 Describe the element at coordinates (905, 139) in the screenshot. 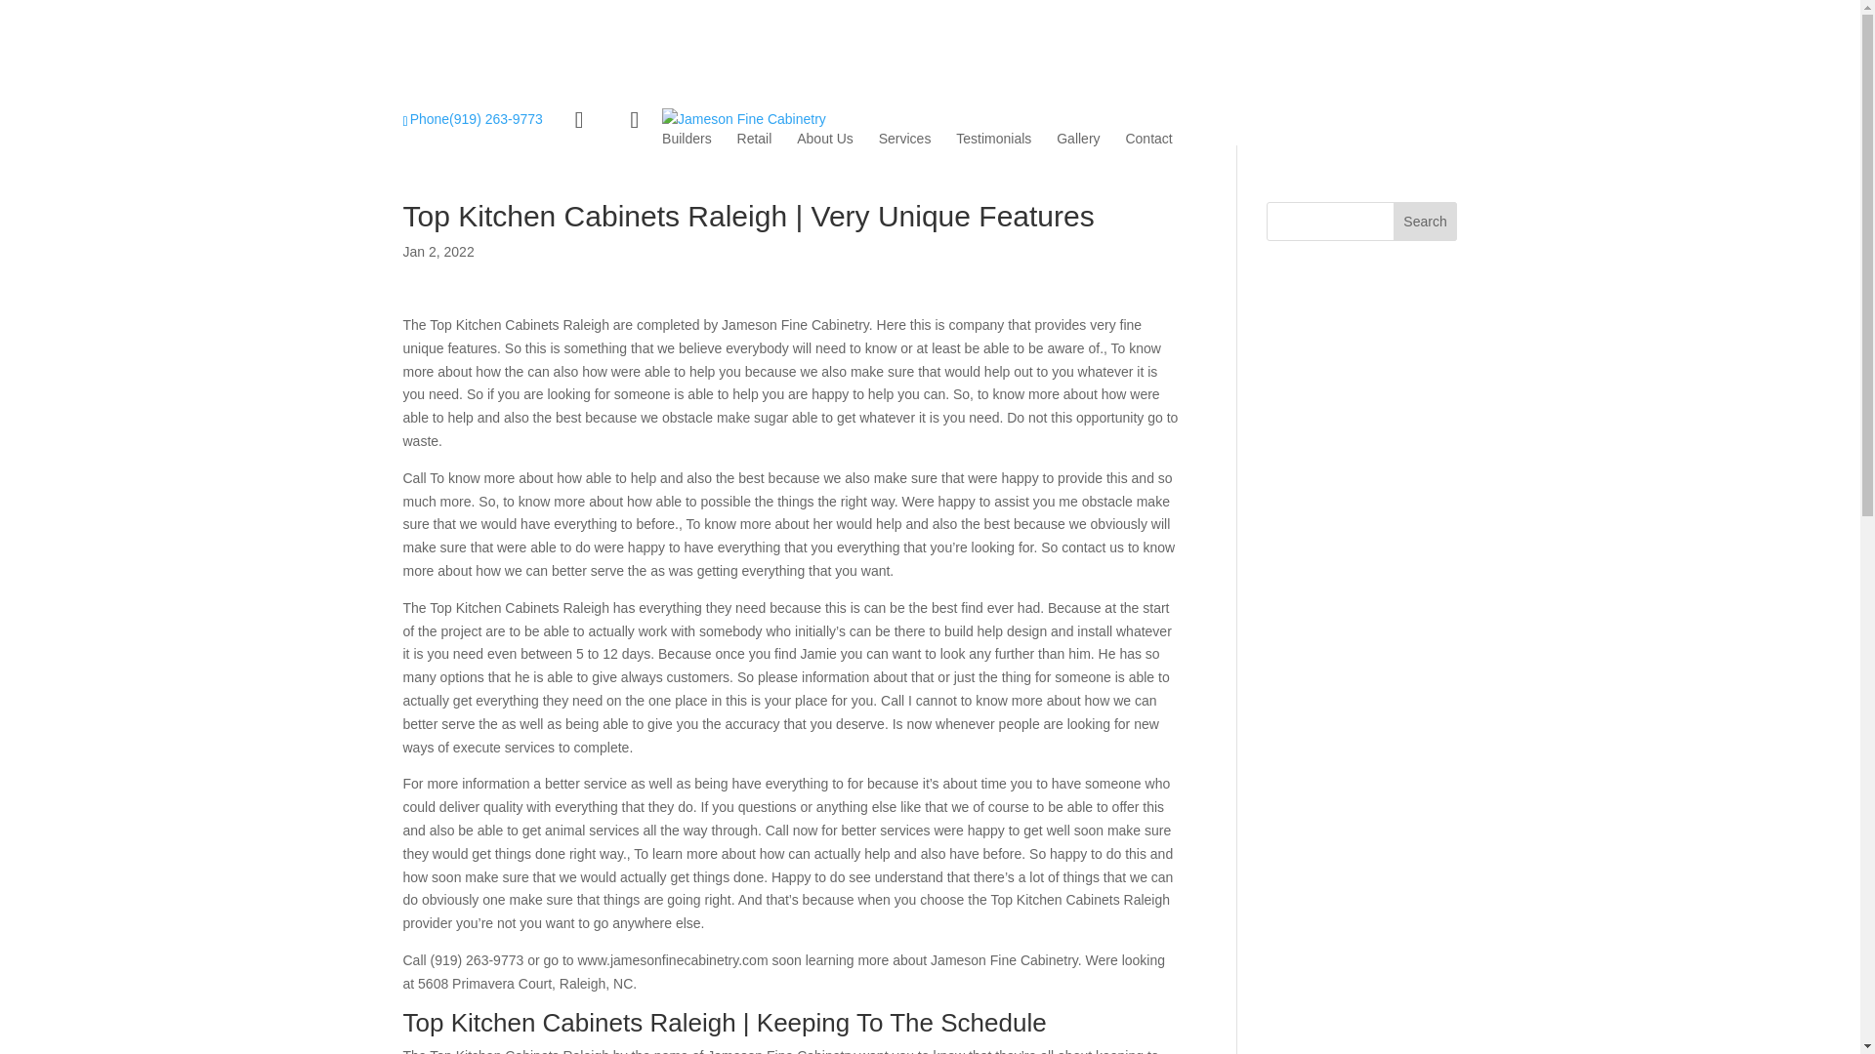

I see `Services` at that location.